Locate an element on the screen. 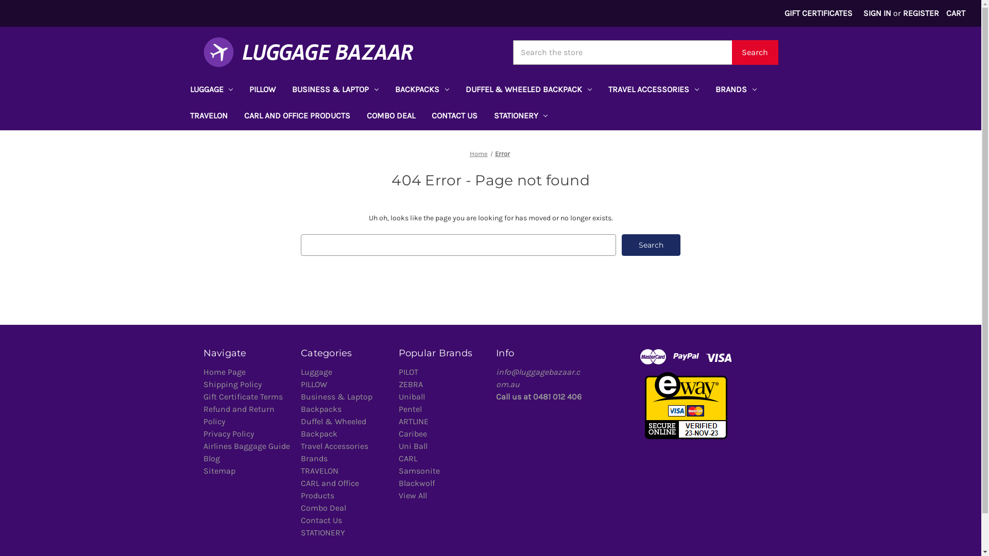 The height and width of the screenshot is (556, 989). CONTACT US is located at coordinates (454, 117).